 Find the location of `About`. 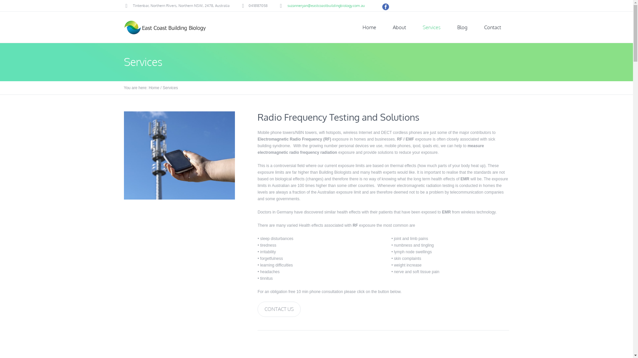

About is located at coordinates (399, 27).